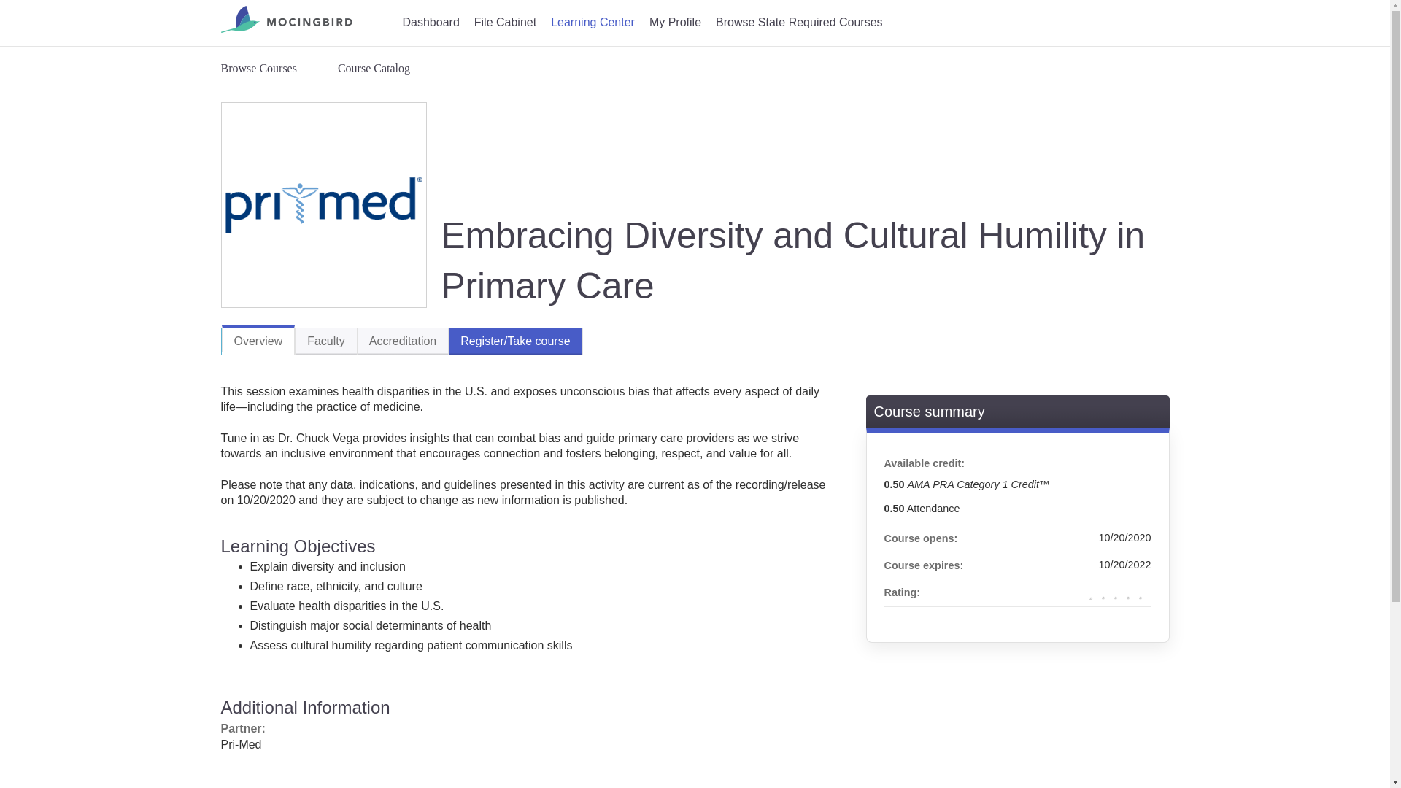  Describe the element at coordinates (797, 23) in the screenshot. I see `Browse State Required Courses` at that location.